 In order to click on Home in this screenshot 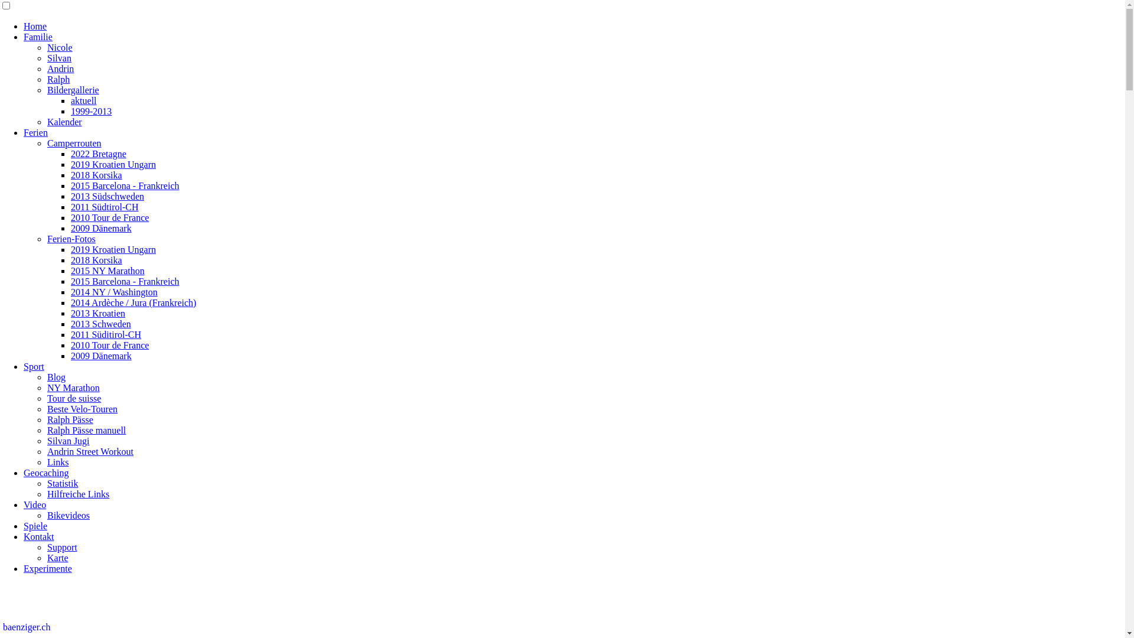, I will do `click(35, 26)`.